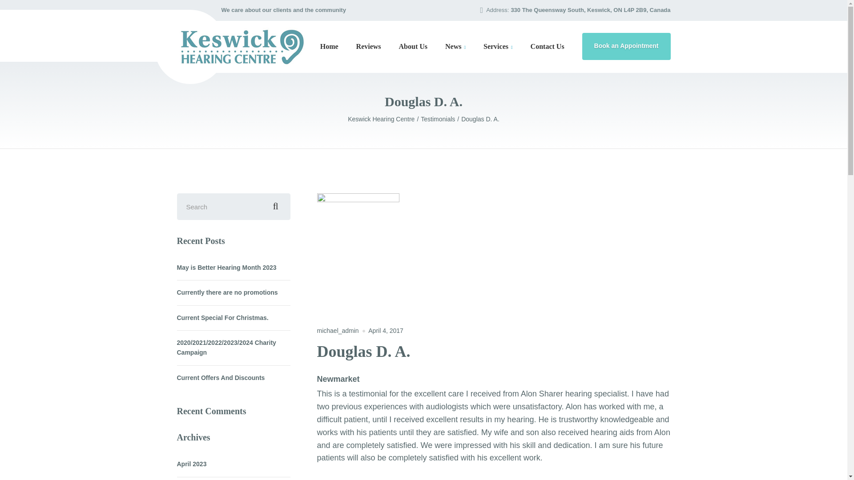 The width and height of the screenshot is (854, 480). What do you see at coordinates (191, 478) in the screenshot?
I see `April 2022` at bounding box center [191, 478].